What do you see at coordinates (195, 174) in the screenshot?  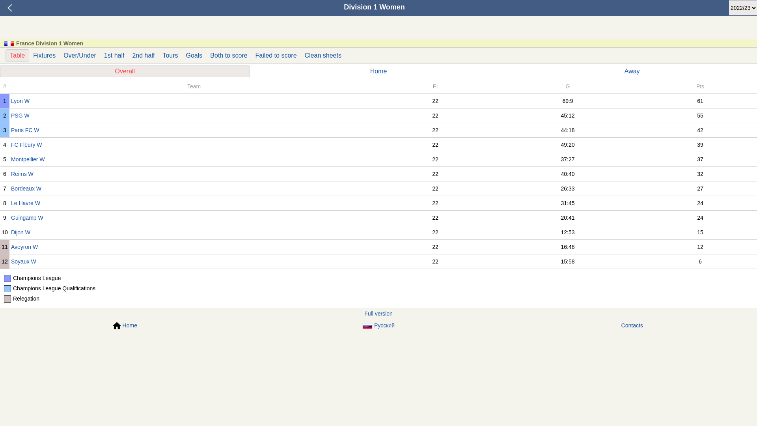 I see `Reims W` at bounding box center [195, 174].